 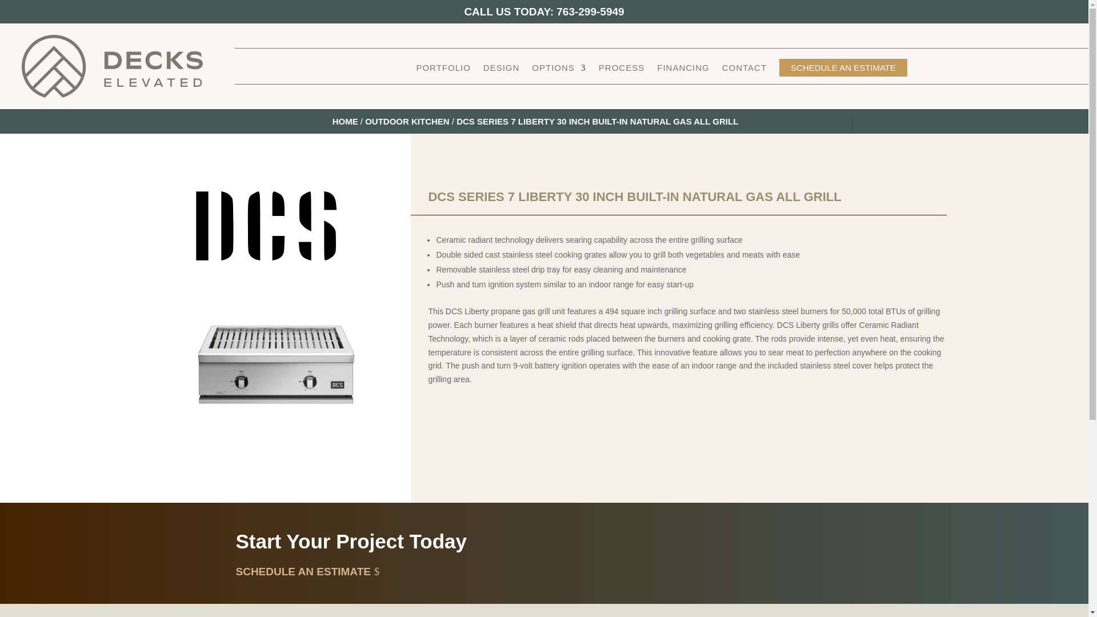 What do you see at coordinates (502, 70) in the screenshot?
I see `DESIGN` at bounding box center [502, 70].